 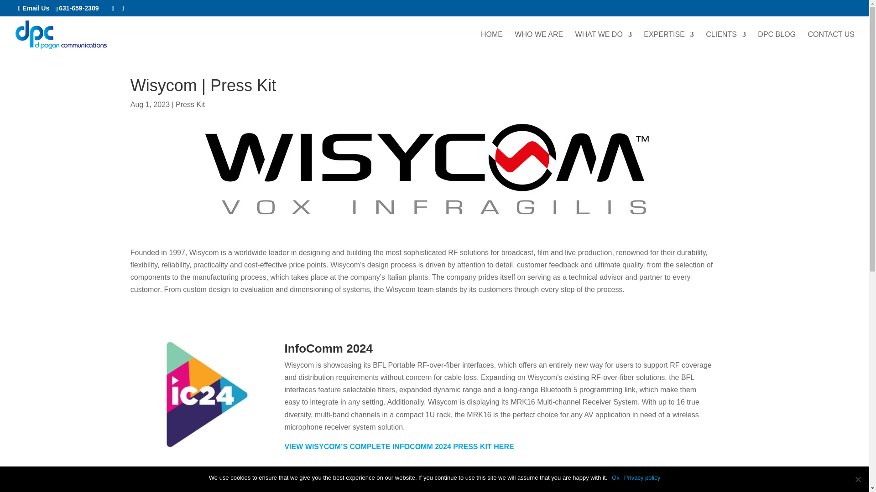 What do you see at coordinates (777, 42) in the screenshot?
I see `DPC BLOG` at bounding box center [777, 42].